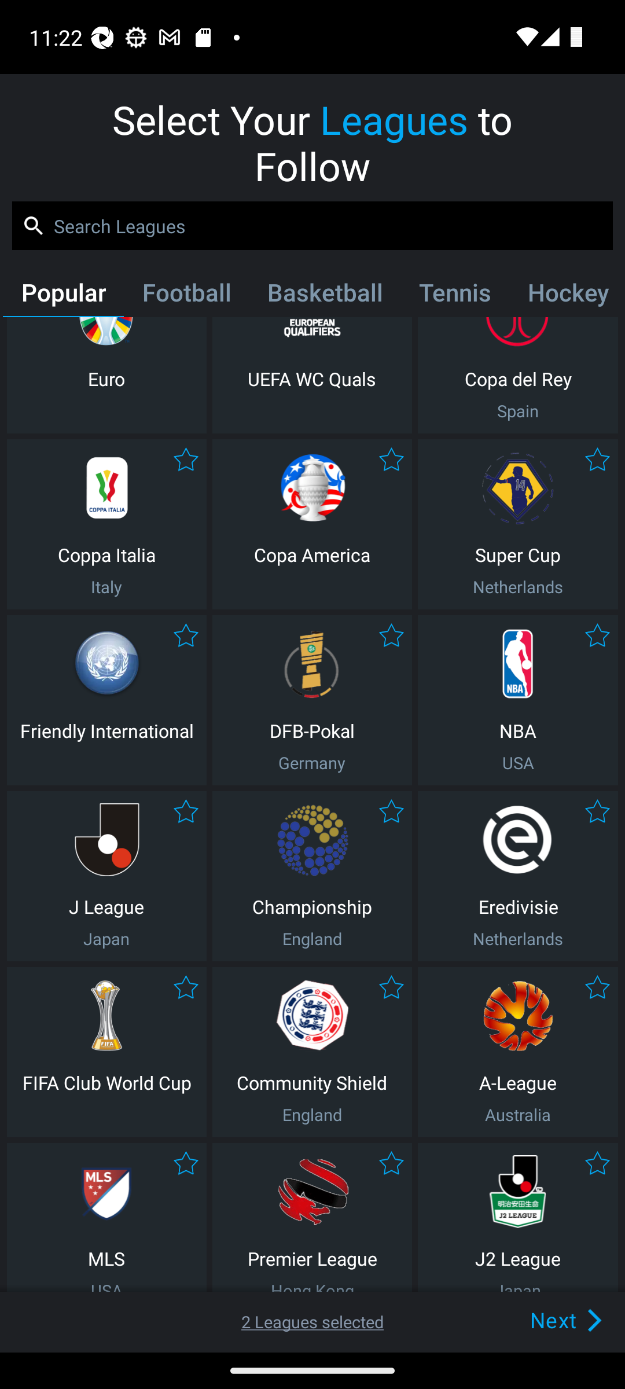  I want to click on MLS USA, so click(106, 1218).